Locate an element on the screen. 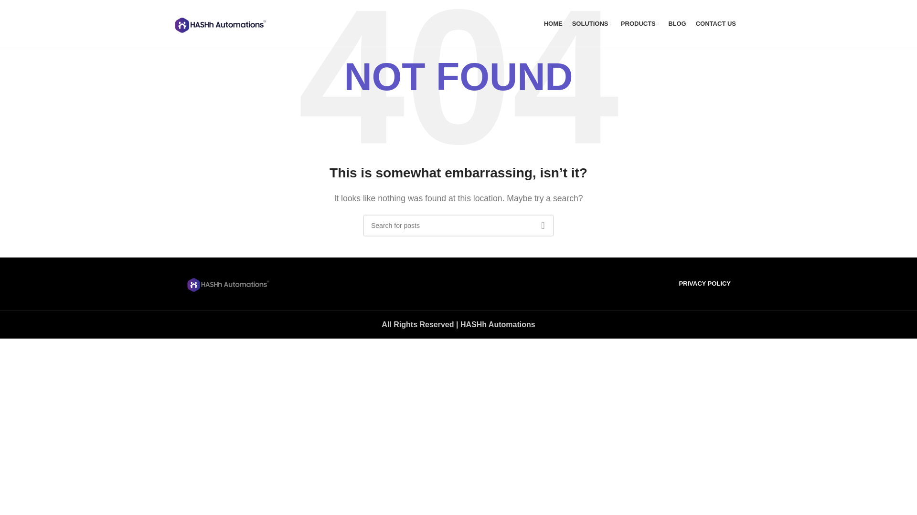  PRIVACY POLICY is located at coordinates (704, 283).